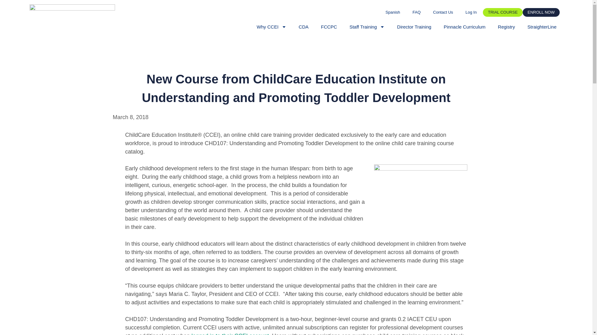 Image resolution: width=597 pixels, height=335 pixels. What do you see at coordinates (541, 12) in the screenshot?
I see `ENROLL NOW` at bounding box center [541, 12].